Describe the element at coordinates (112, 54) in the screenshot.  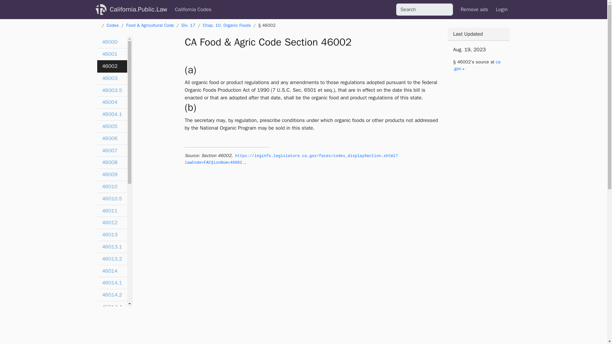
I see `46001` at that location.